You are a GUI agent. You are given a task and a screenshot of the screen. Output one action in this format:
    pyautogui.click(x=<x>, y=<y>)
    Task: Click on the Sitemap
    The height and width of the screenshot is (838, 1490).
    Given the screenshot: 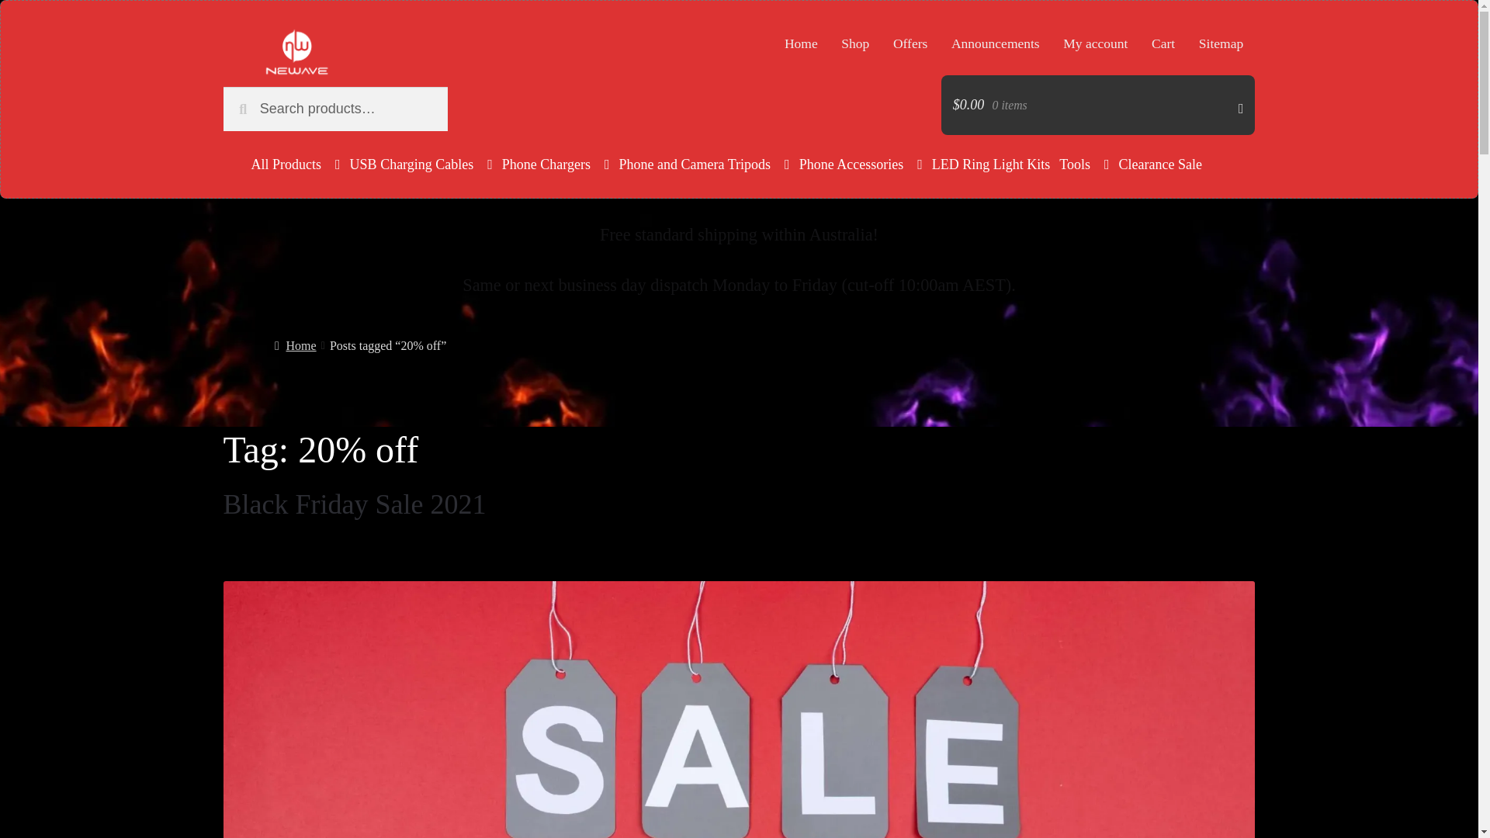 What is the action you would take?
    pyautogui.click(x=1221, y=43)
    